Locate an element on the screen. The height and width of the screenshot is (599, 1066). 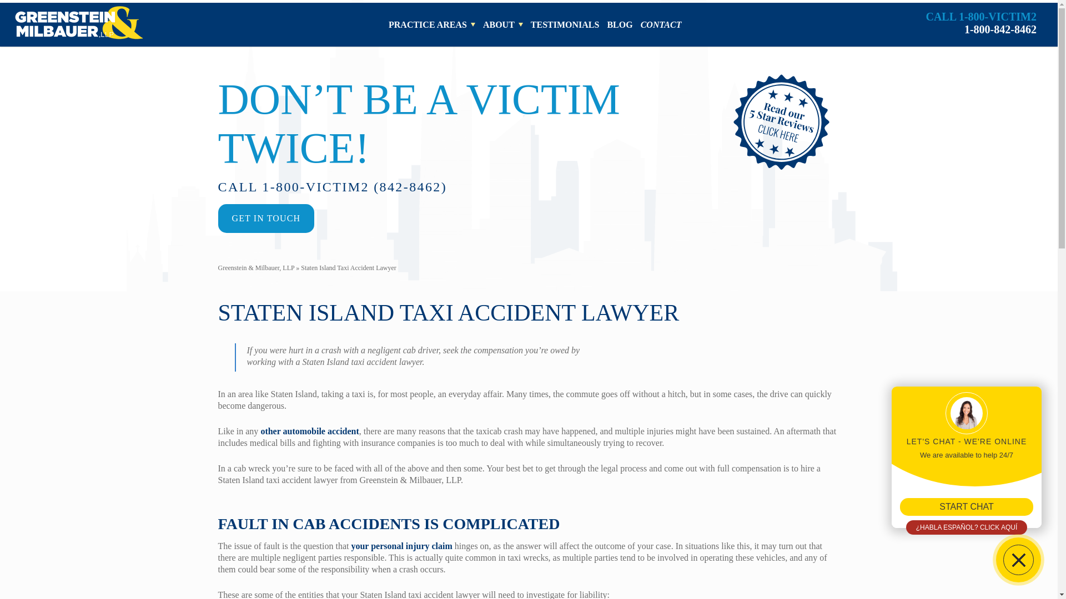
ABOUT is located at coordinates (503, 24).